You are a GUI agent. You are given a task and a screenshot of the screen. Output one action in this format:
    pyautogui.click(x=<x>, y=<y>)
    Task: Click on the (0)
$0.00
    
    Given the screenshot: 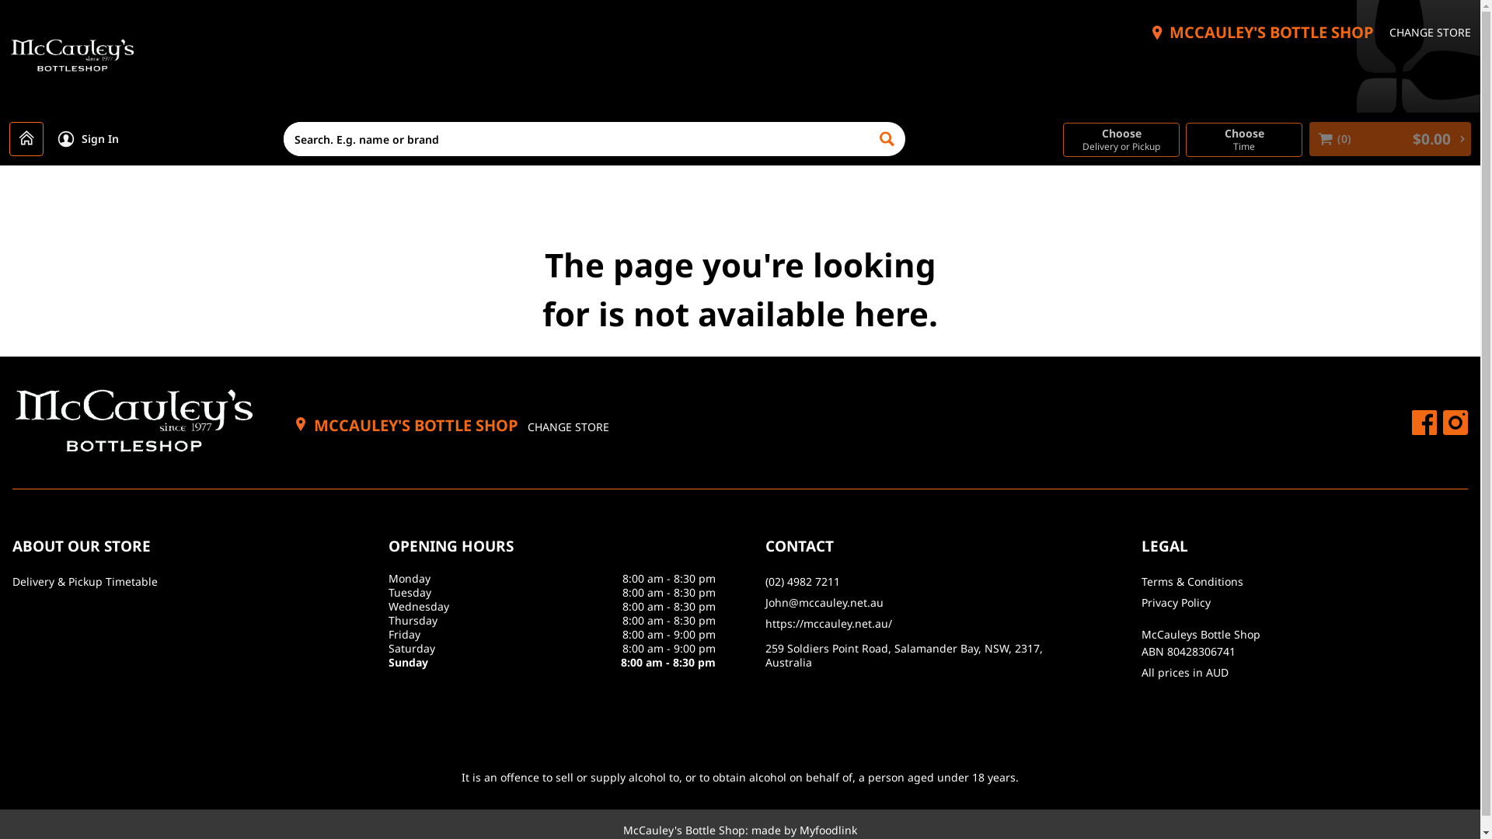 What is the action you would take?
    pyautogui.click(x=1390, y=139)
    